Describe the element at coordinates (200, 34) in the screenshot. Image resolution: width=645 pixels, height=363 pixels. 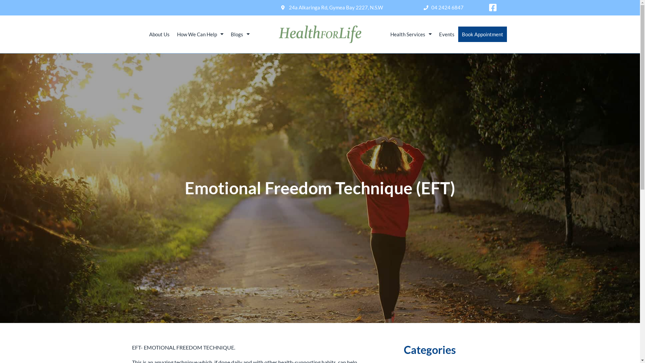
I see `How We Can Help` at that location.